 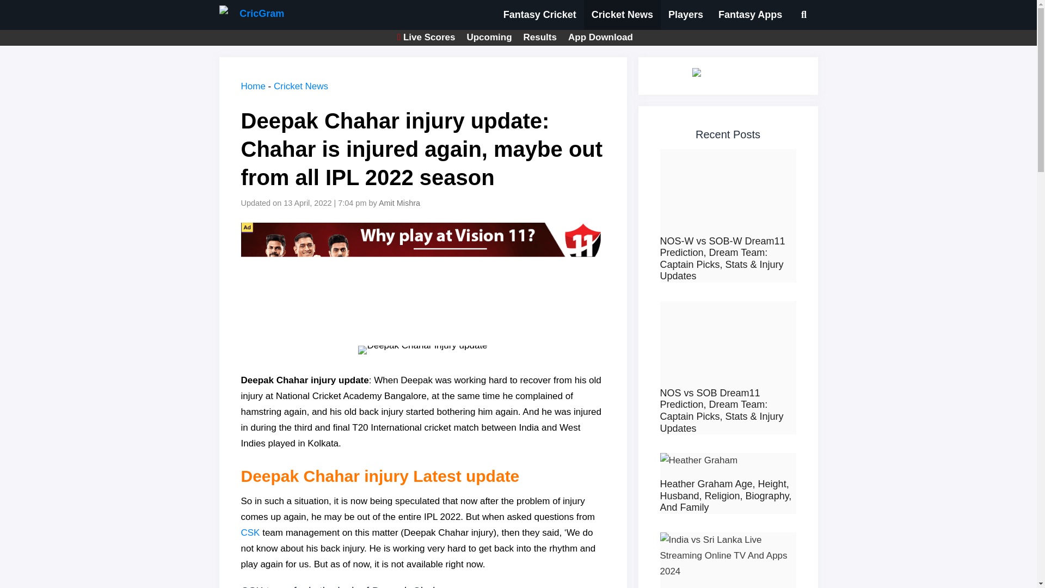 What do you see at coordinates (300, 86) in the screenshot?
I see `Cricket News` at bounding box center [300, 86].